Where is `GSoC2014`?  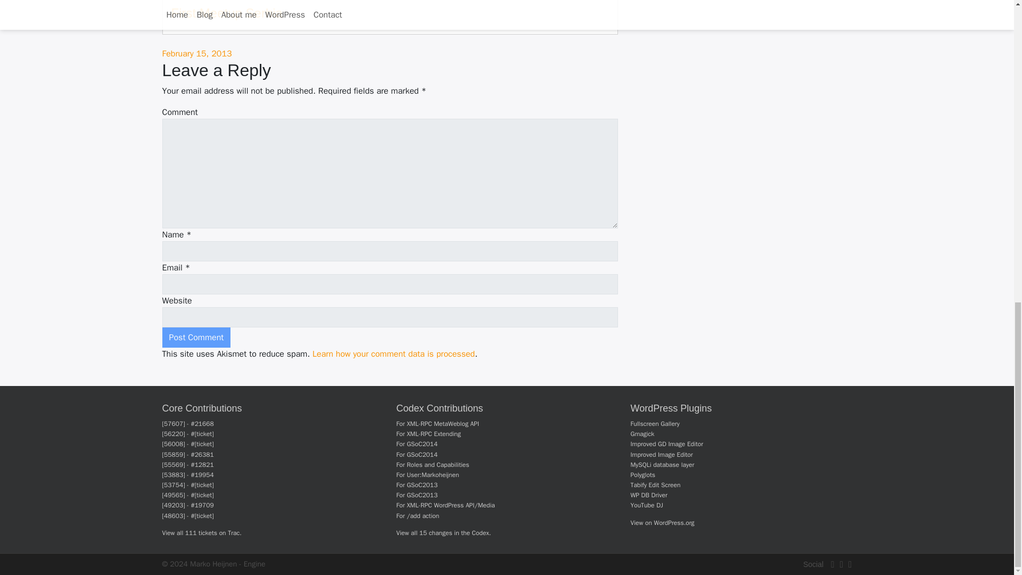 GSoC2014 is located at coordinates (422, 454).